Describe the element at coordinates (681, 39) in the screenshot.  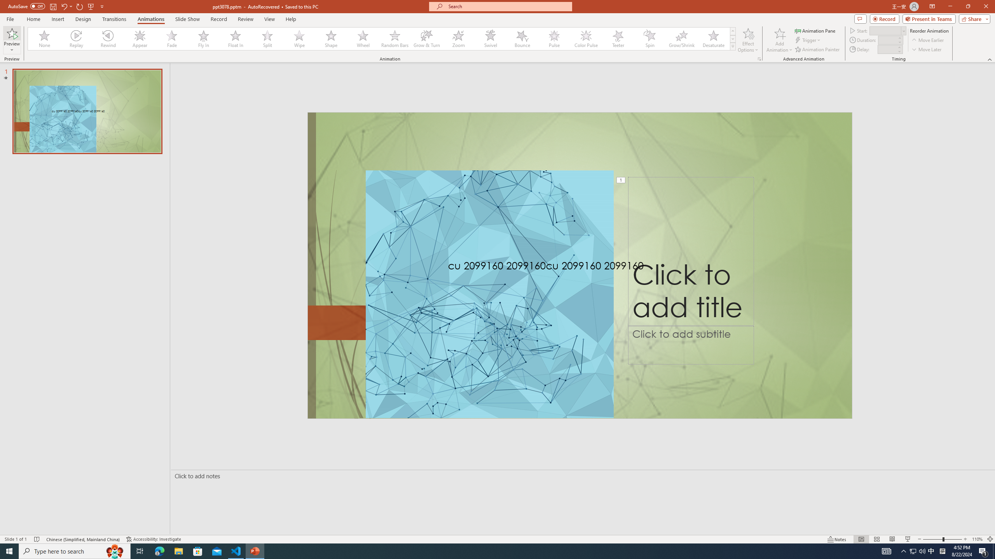
I see `Grow/Shrink` at that location.